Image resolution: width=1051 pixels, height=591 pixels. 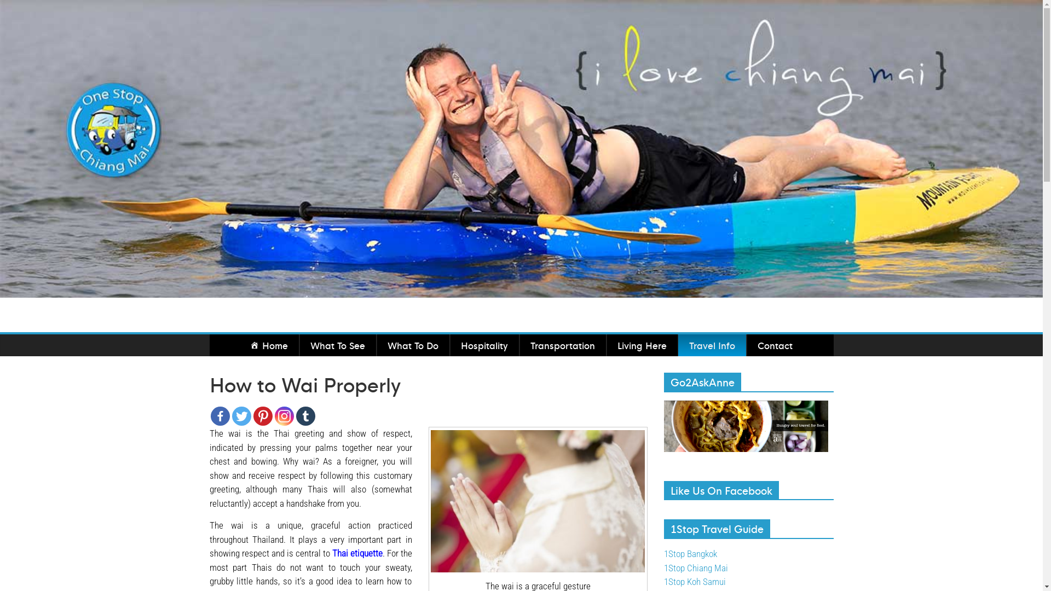 I want to click on Instagram, so click(x=285, y=416).